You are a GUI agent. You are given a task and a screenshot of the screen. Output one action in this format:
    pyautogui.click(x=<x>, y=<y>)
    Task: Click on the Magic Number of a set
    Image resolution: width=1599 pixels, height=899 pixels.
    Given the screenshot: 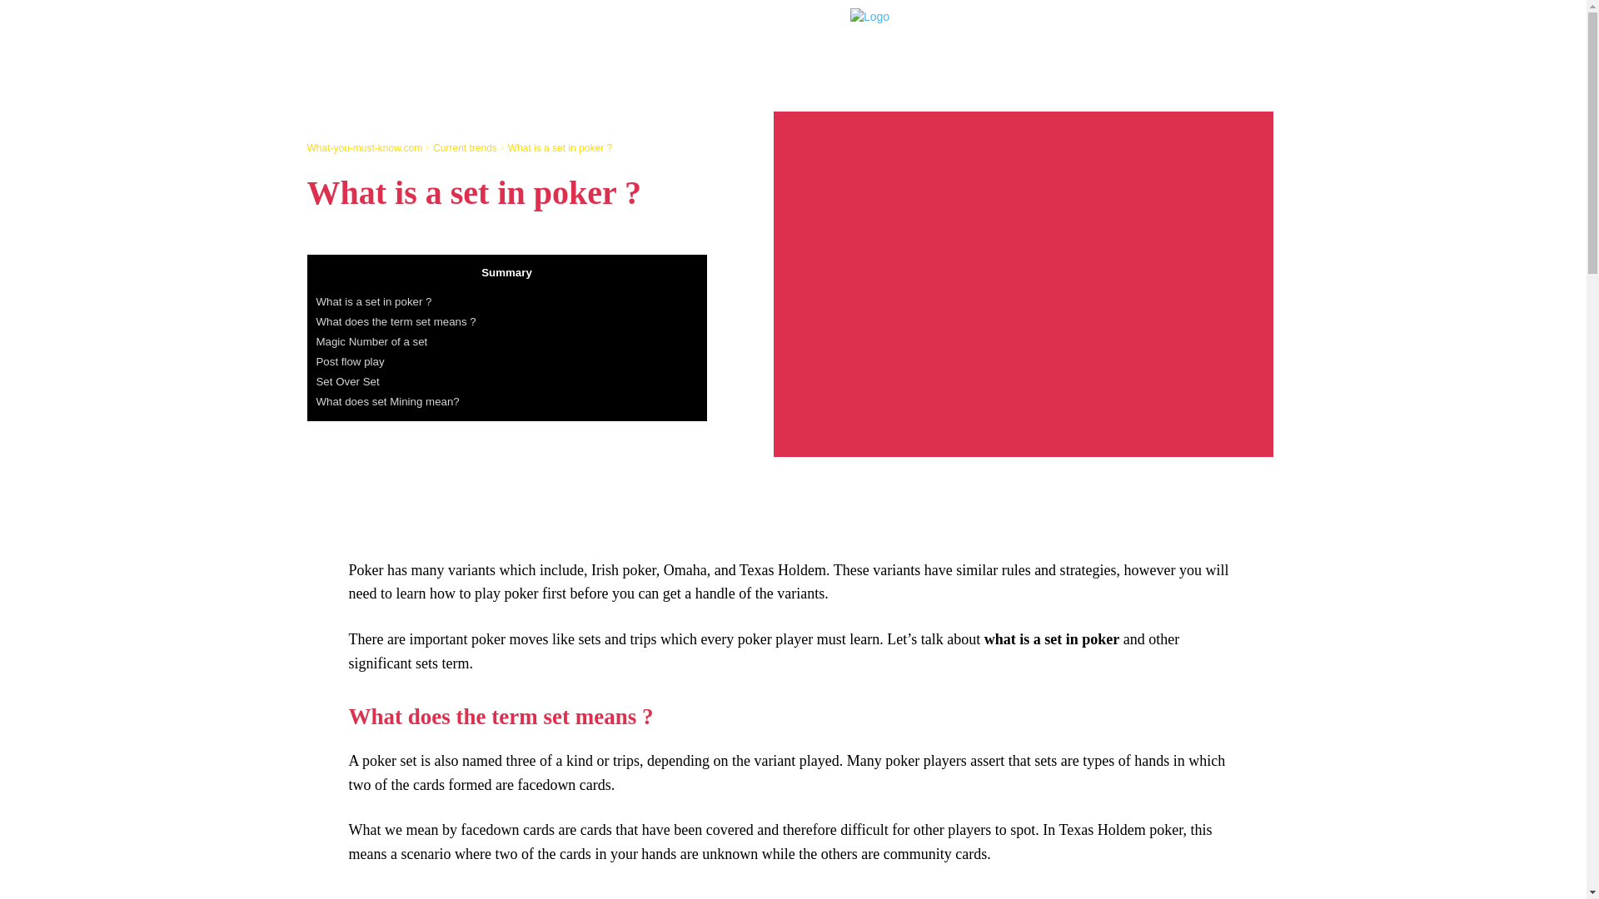 What is the action you would take?
    pyautogui.click(x=372, y=341)
    